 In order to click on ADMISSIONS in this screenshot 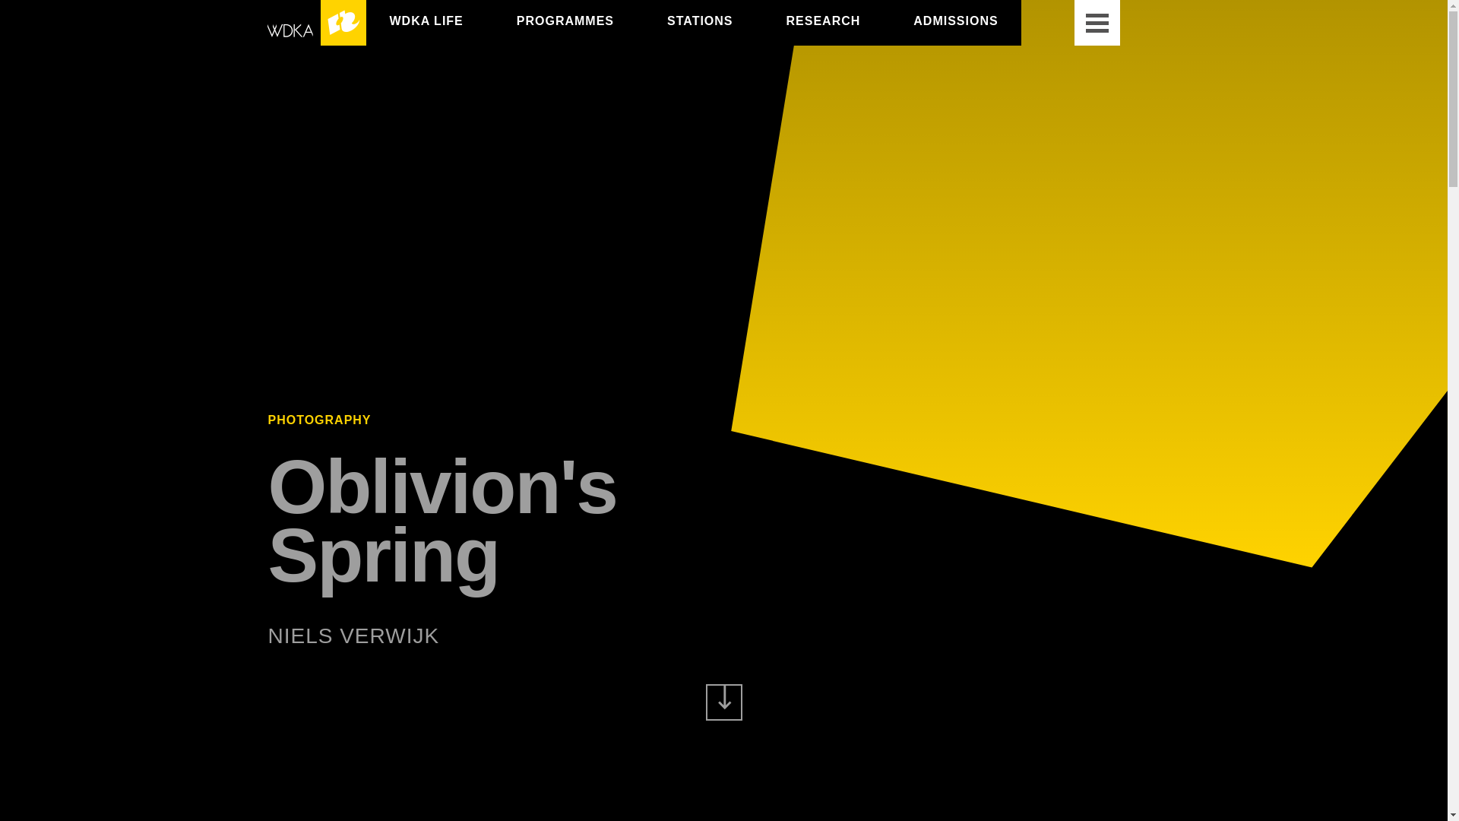, I will do `click(955, 21)`.